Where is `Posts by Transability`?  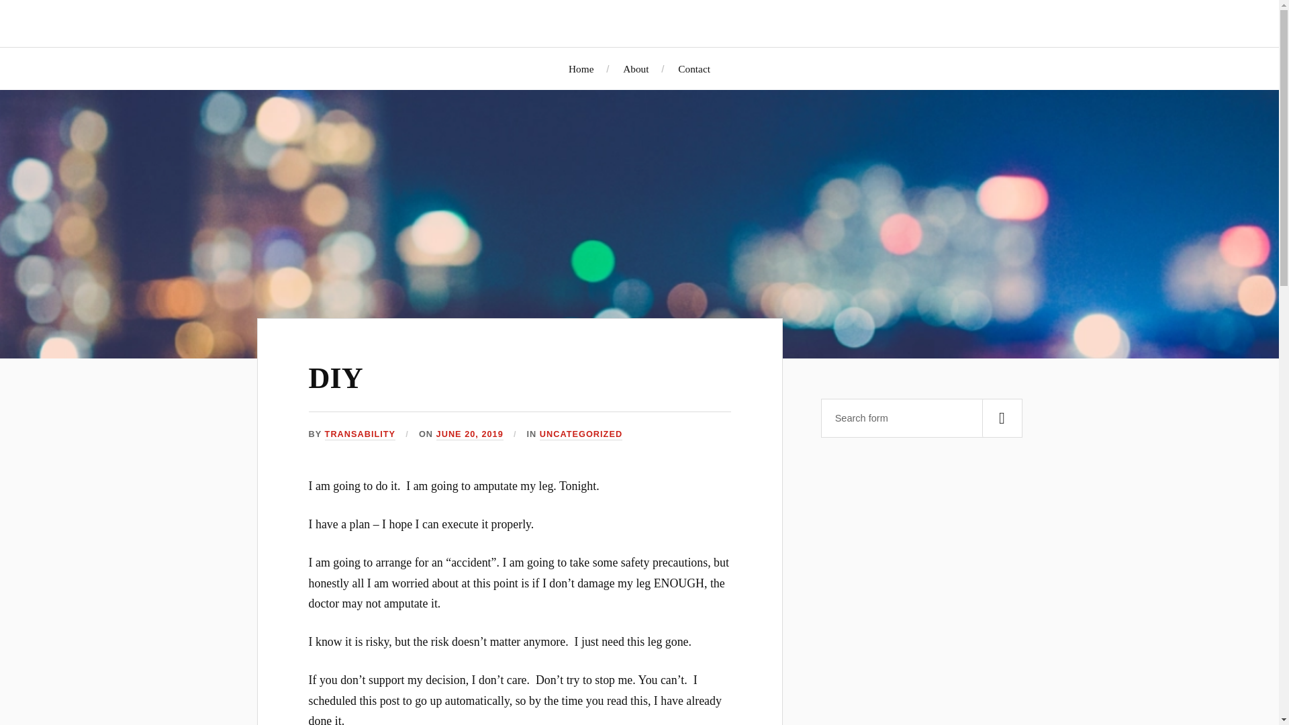
Posts by Transability is located at coordinates (360, 434).